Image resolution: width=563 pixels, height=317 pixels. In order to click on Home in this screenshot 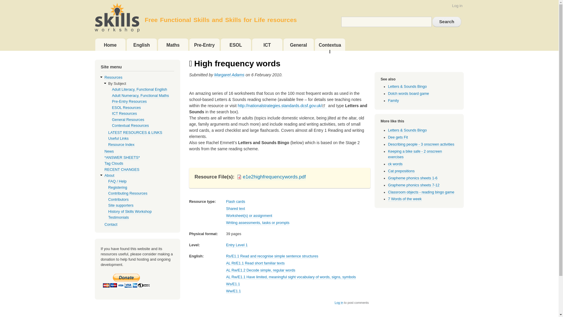, I will do `click(110, 44)`.